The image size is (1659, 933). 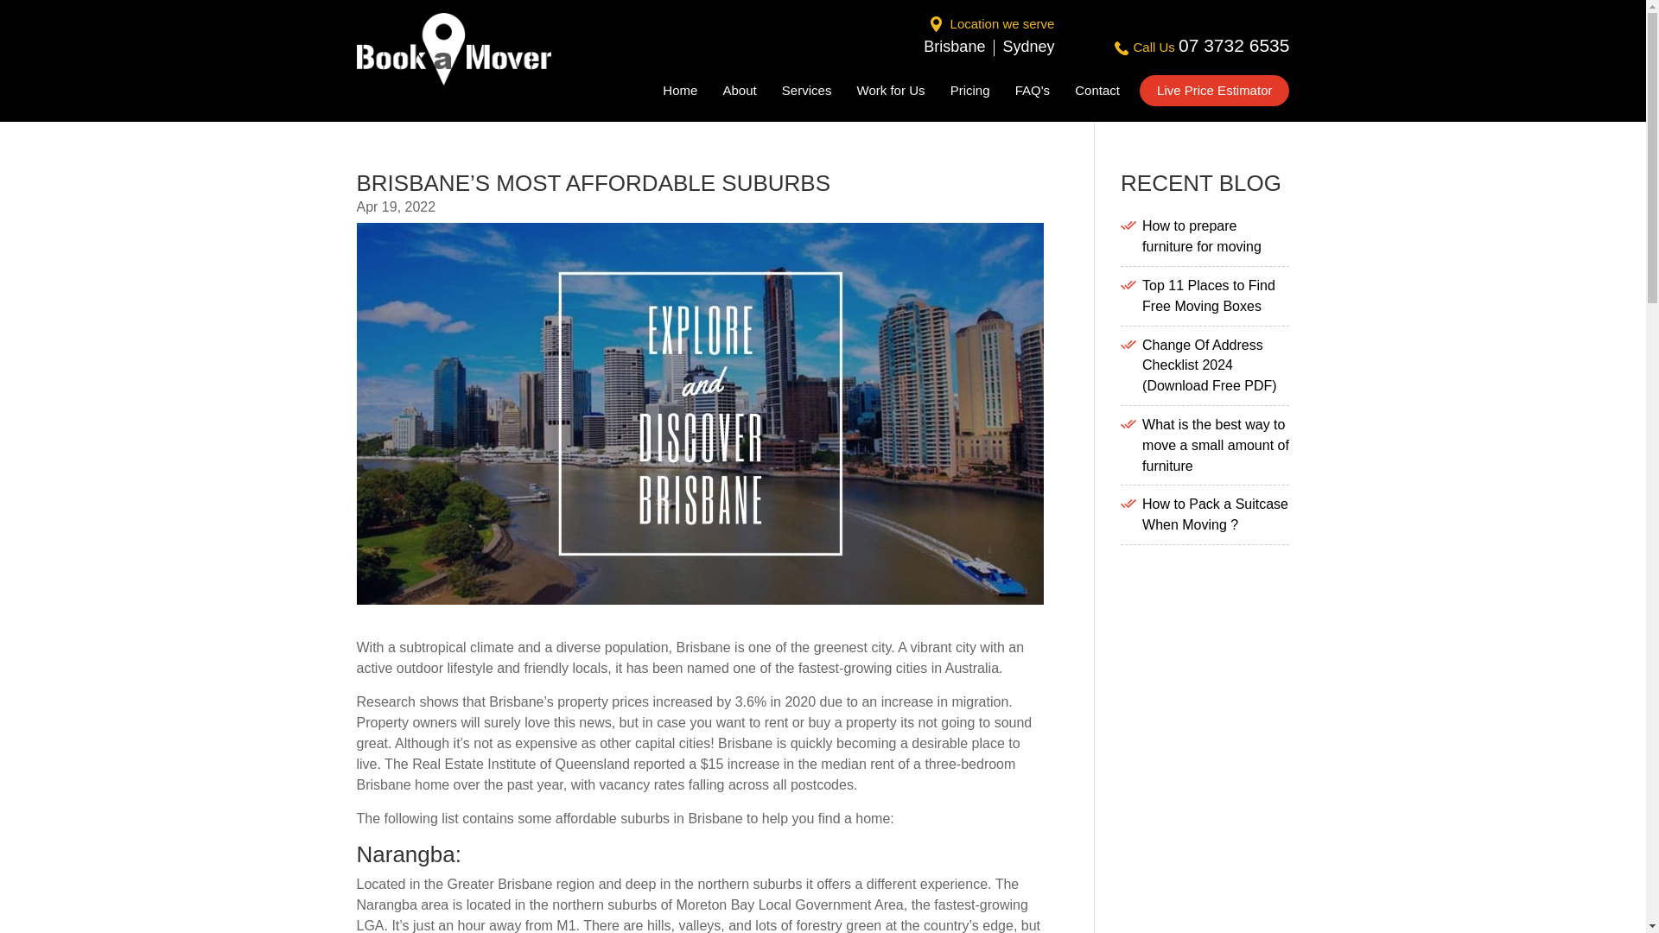 I want to click on Live Price Estimator, so click(x=1214, y=91).